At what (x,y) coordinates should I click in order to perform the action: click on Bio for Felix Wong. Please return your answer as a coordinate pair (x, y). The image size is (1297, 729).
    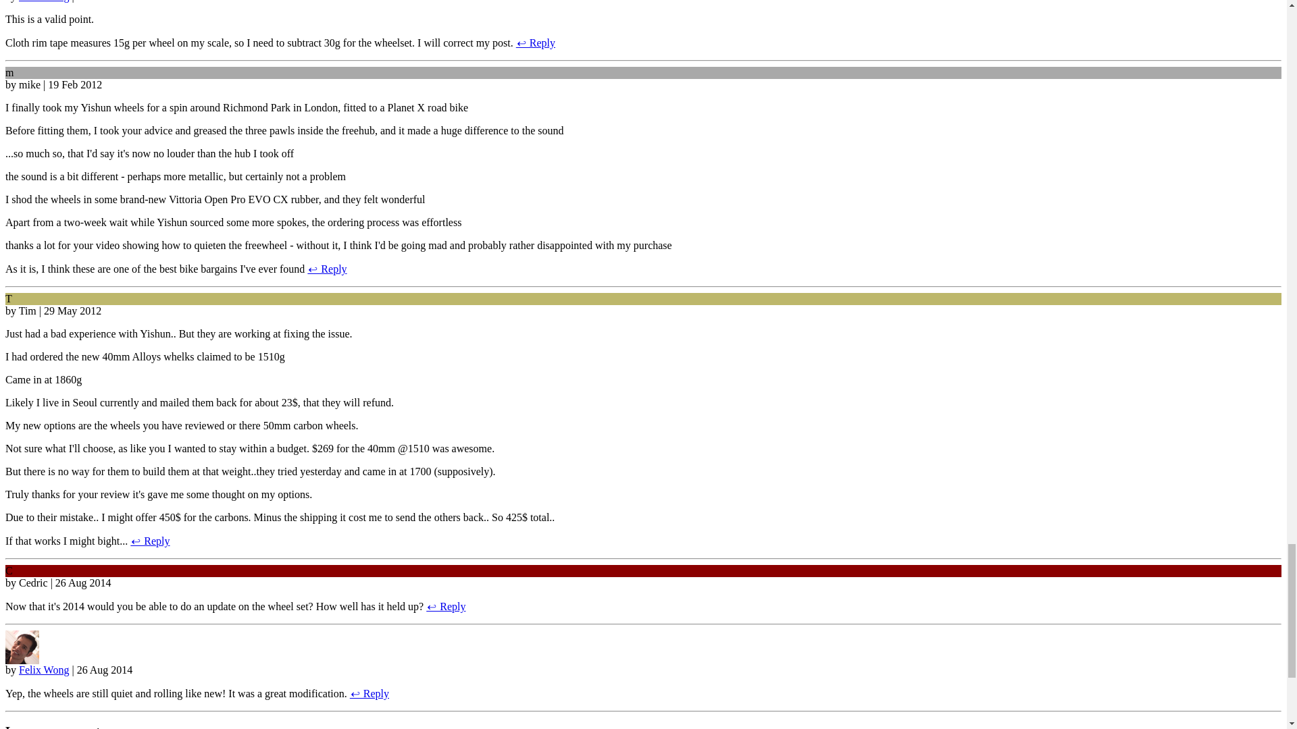
    Looking at the image, I should click on (22, 660).